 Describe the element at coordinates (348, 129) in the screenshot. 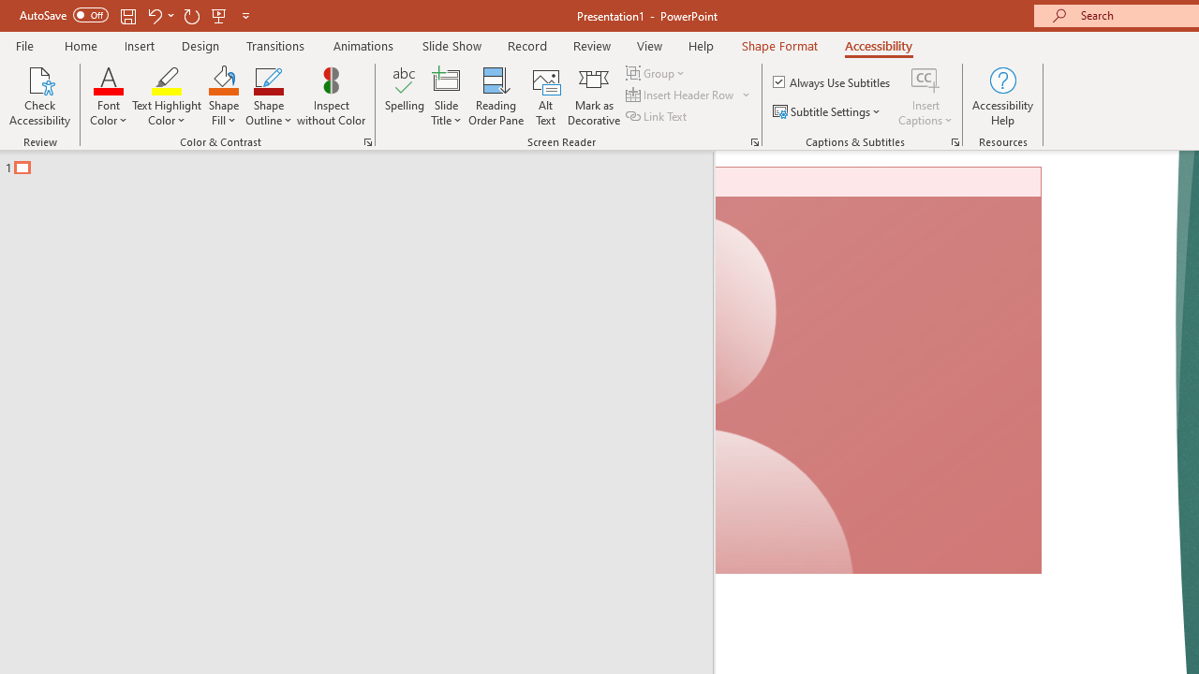

I see `Font Size` at that location.